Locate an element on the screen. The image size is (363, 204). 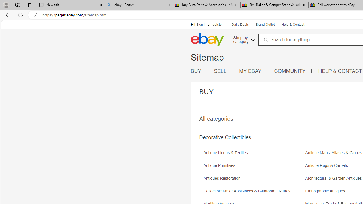
MY EBAY is located at coordinates (253, 71).